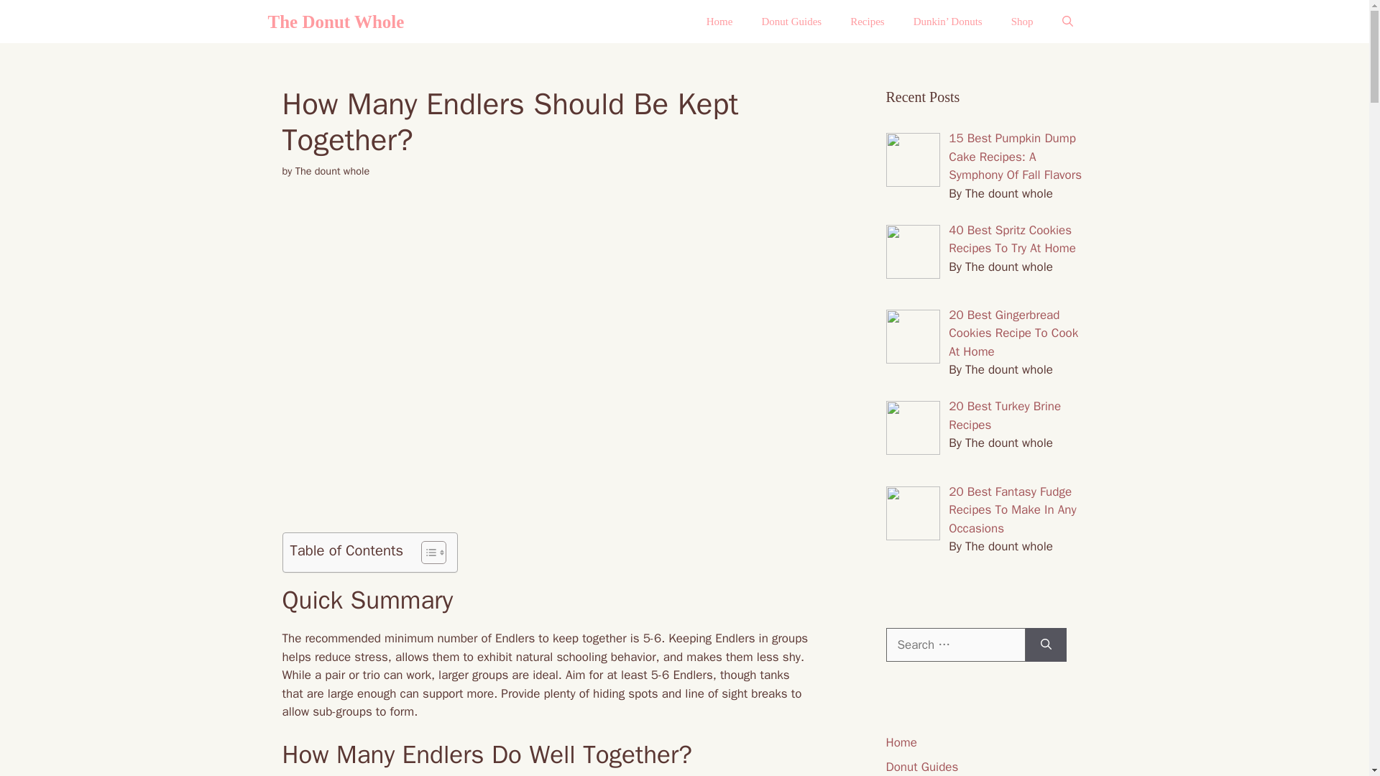  What do you see at coordinates (791, 22) in the screenshot?
I see `Donut Guides` at bounding box center [791, 22].